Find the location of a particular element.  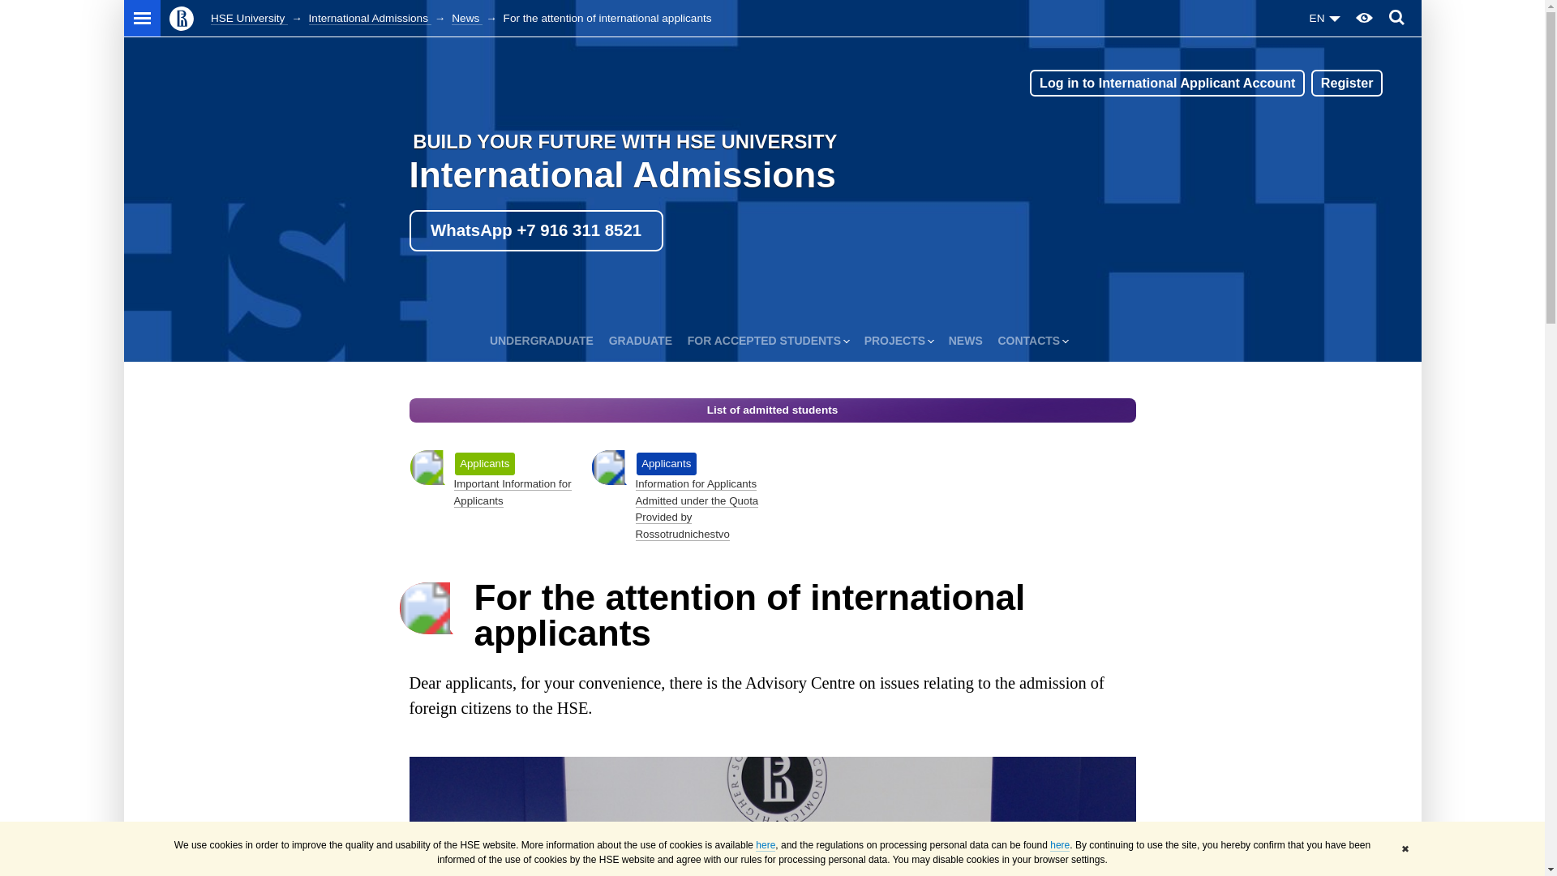

HSE University is located at coordinates (249, 19).